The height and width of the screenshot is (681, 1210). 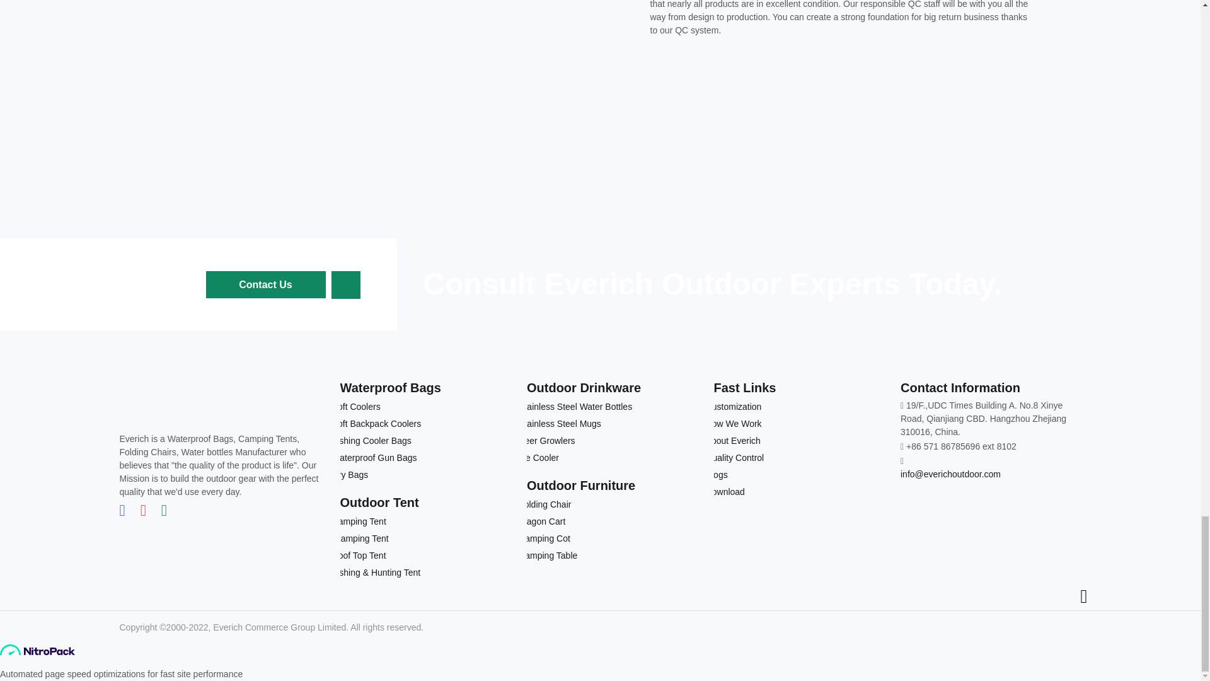 I want to click on Waterproof Gun Bags, so click(x=427, y=458).